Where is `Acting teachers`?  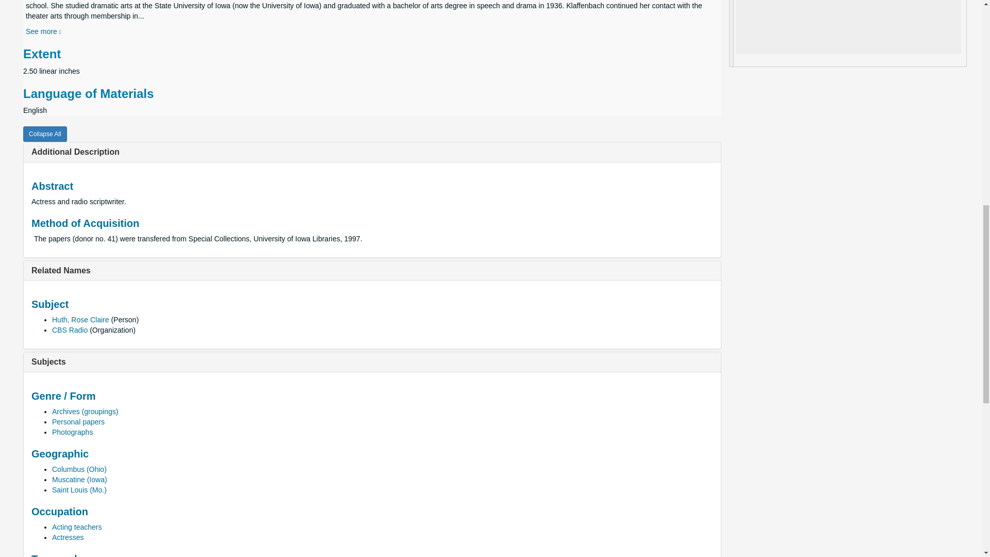
Acting teachers is located at coordinates (77, 527).